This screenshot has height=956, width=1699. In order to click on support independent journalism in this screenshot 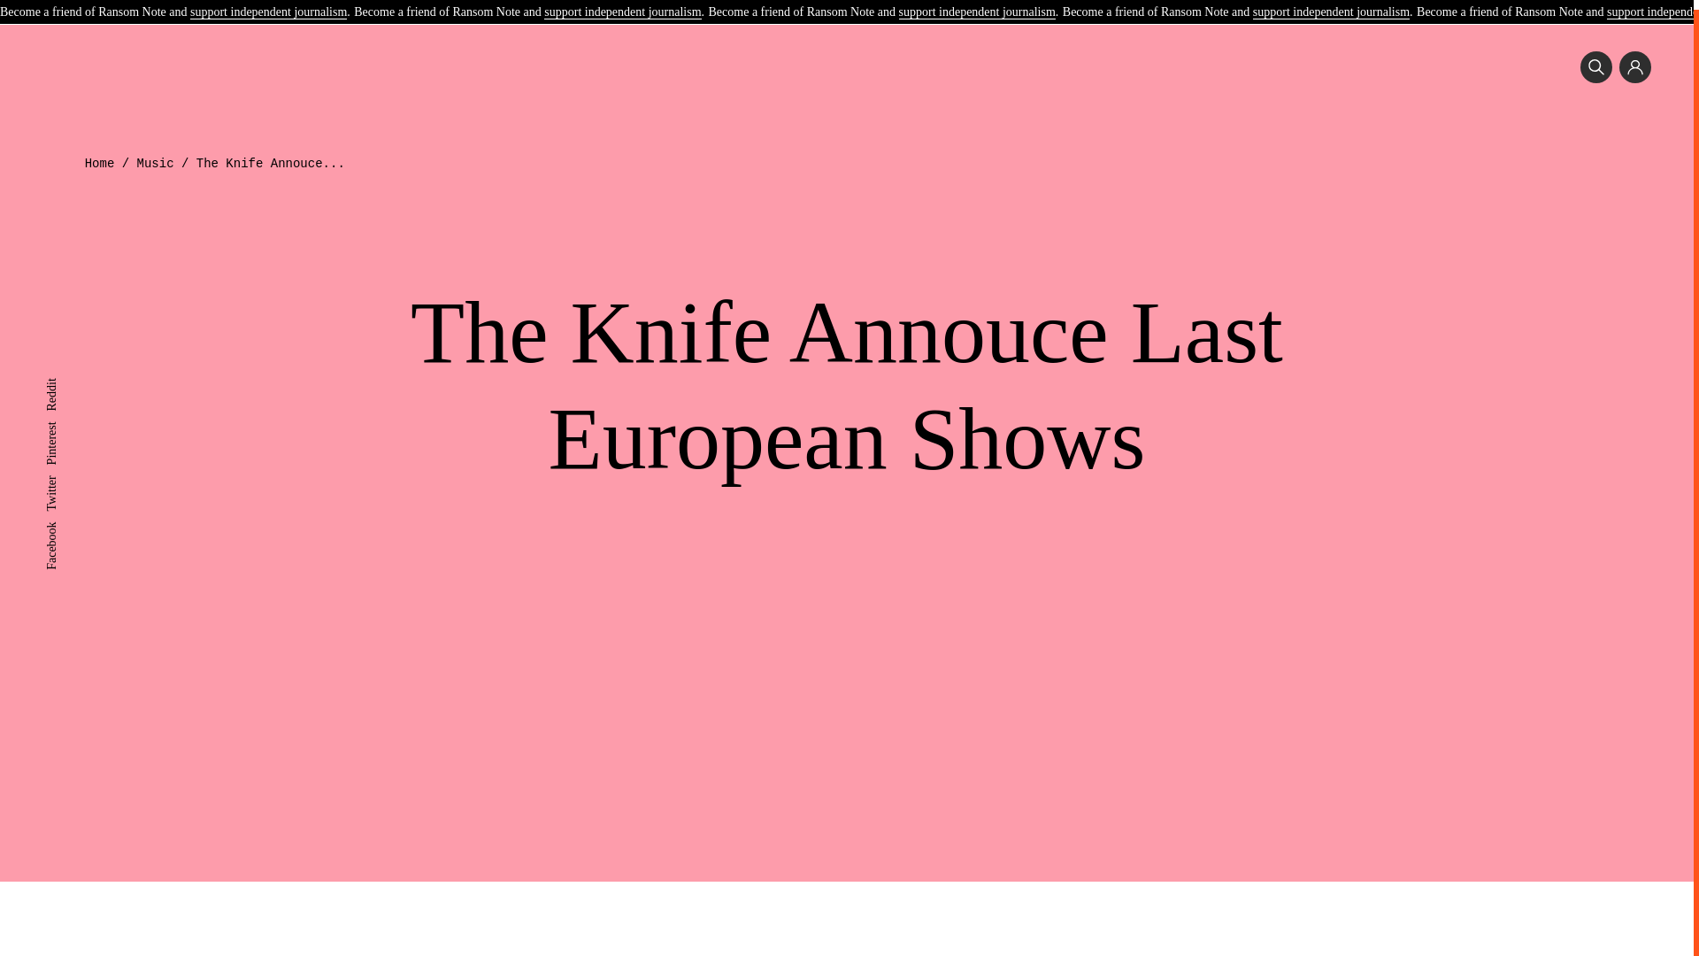, I will do `click(977, 4)`.